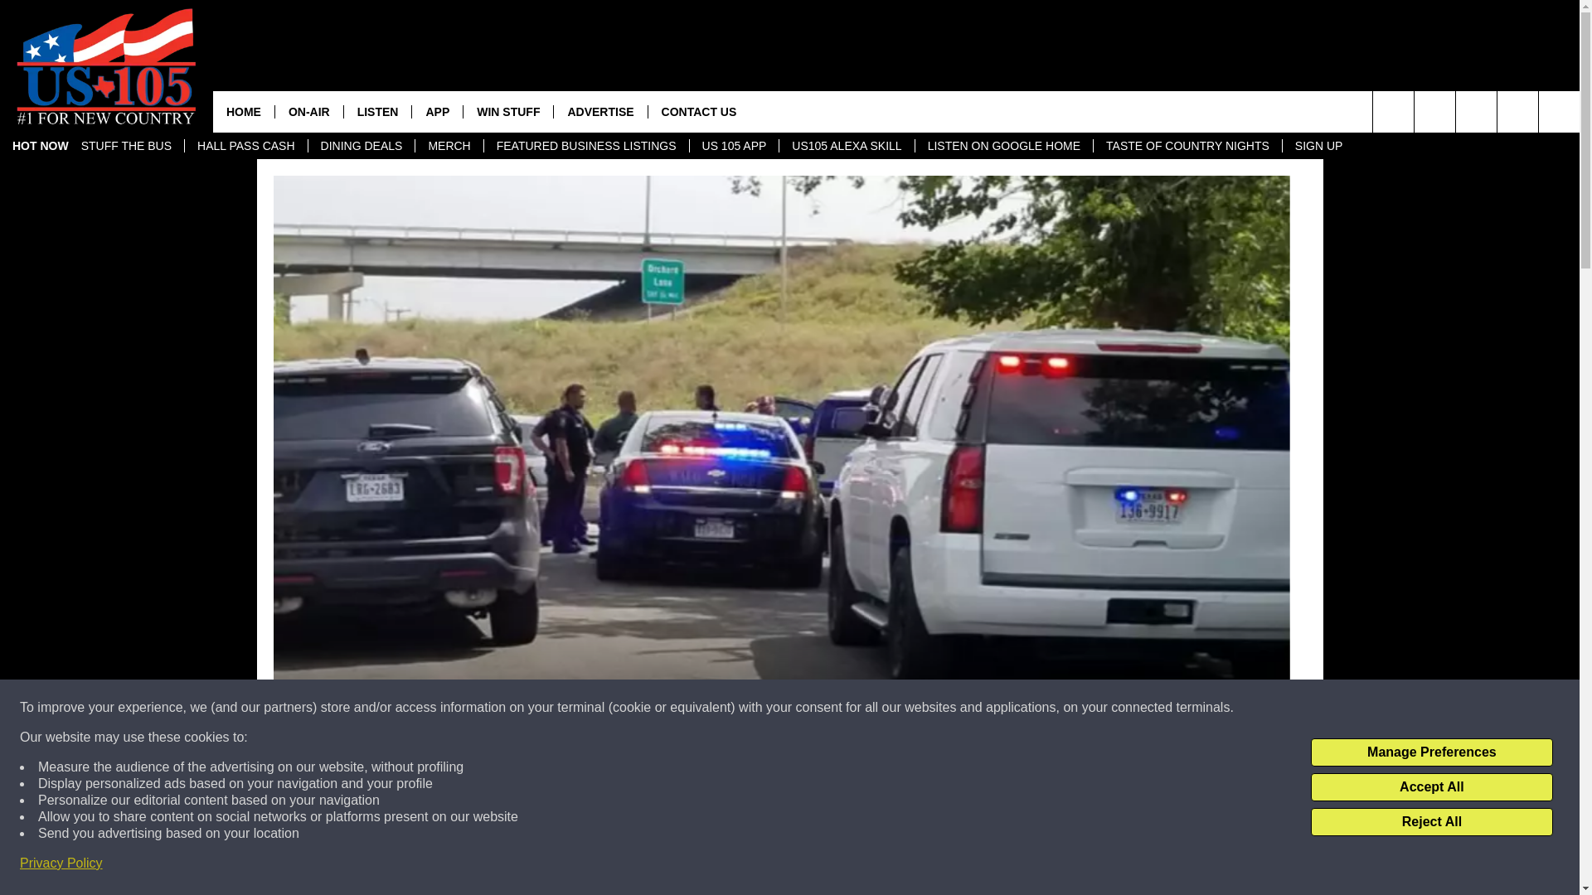 This screenshot has height=895, width=1592. Describe the element at coordinates (1431, 787) in the screenshot. I see `Accept All` at that location.